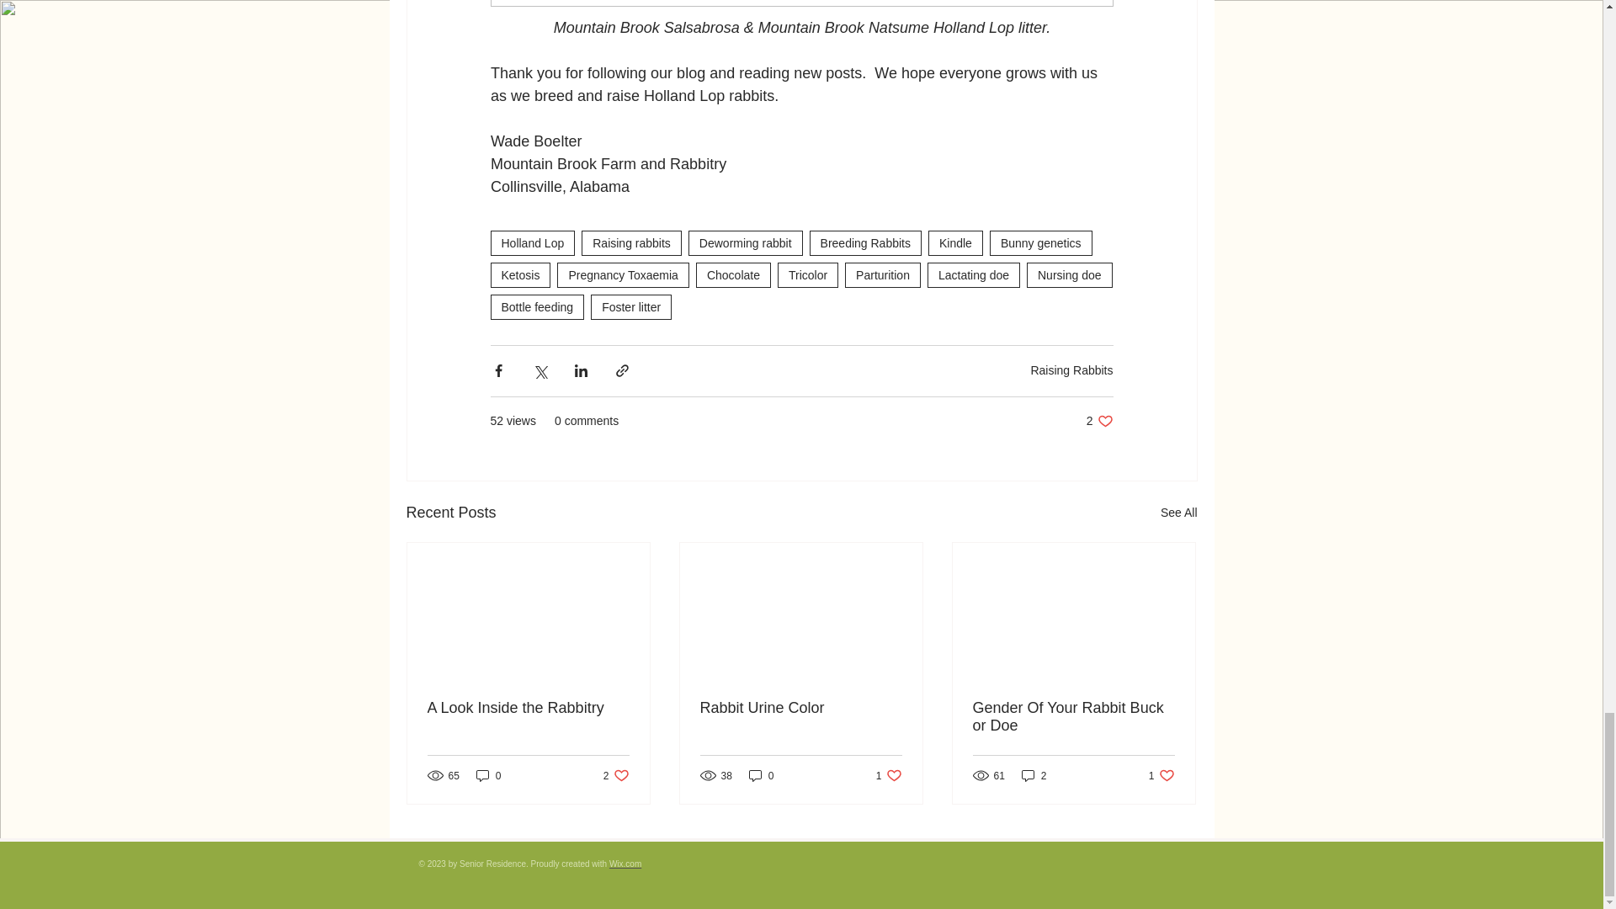 Image resolution: width=1616 pixels, height=909 pixels. Describe the element at coordinates (532, 242) in the screenshot. I see `Holland Lop` at that location.